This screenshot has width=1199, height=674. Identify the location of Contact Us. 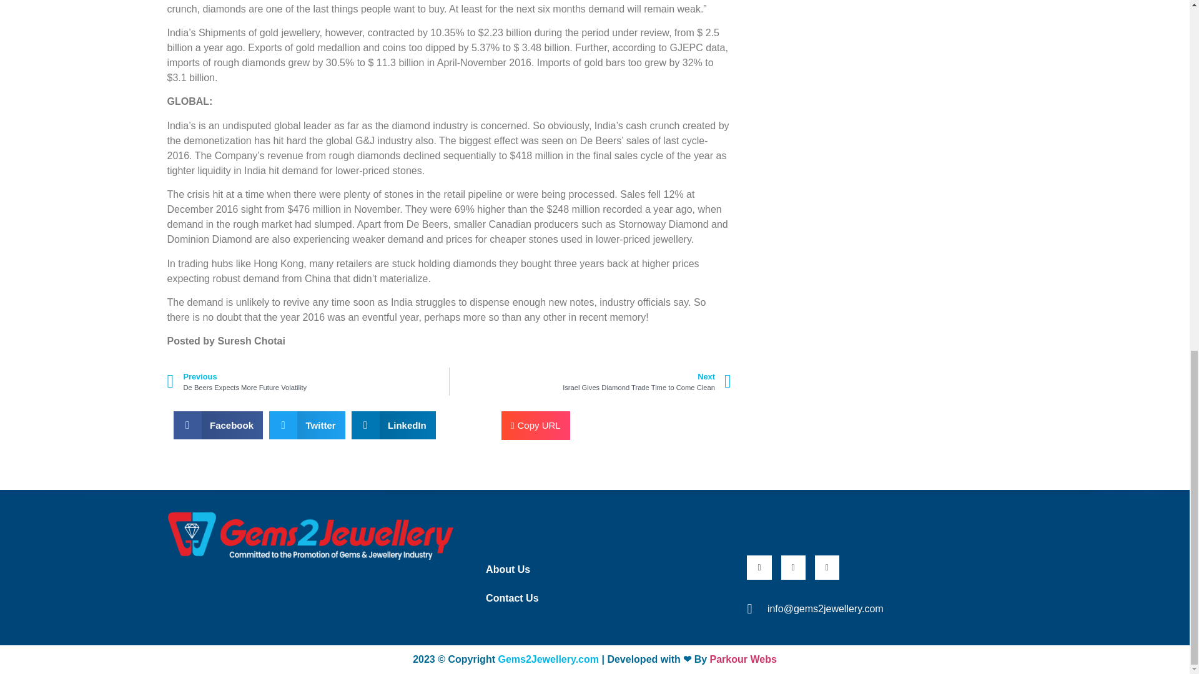
(536, 426).